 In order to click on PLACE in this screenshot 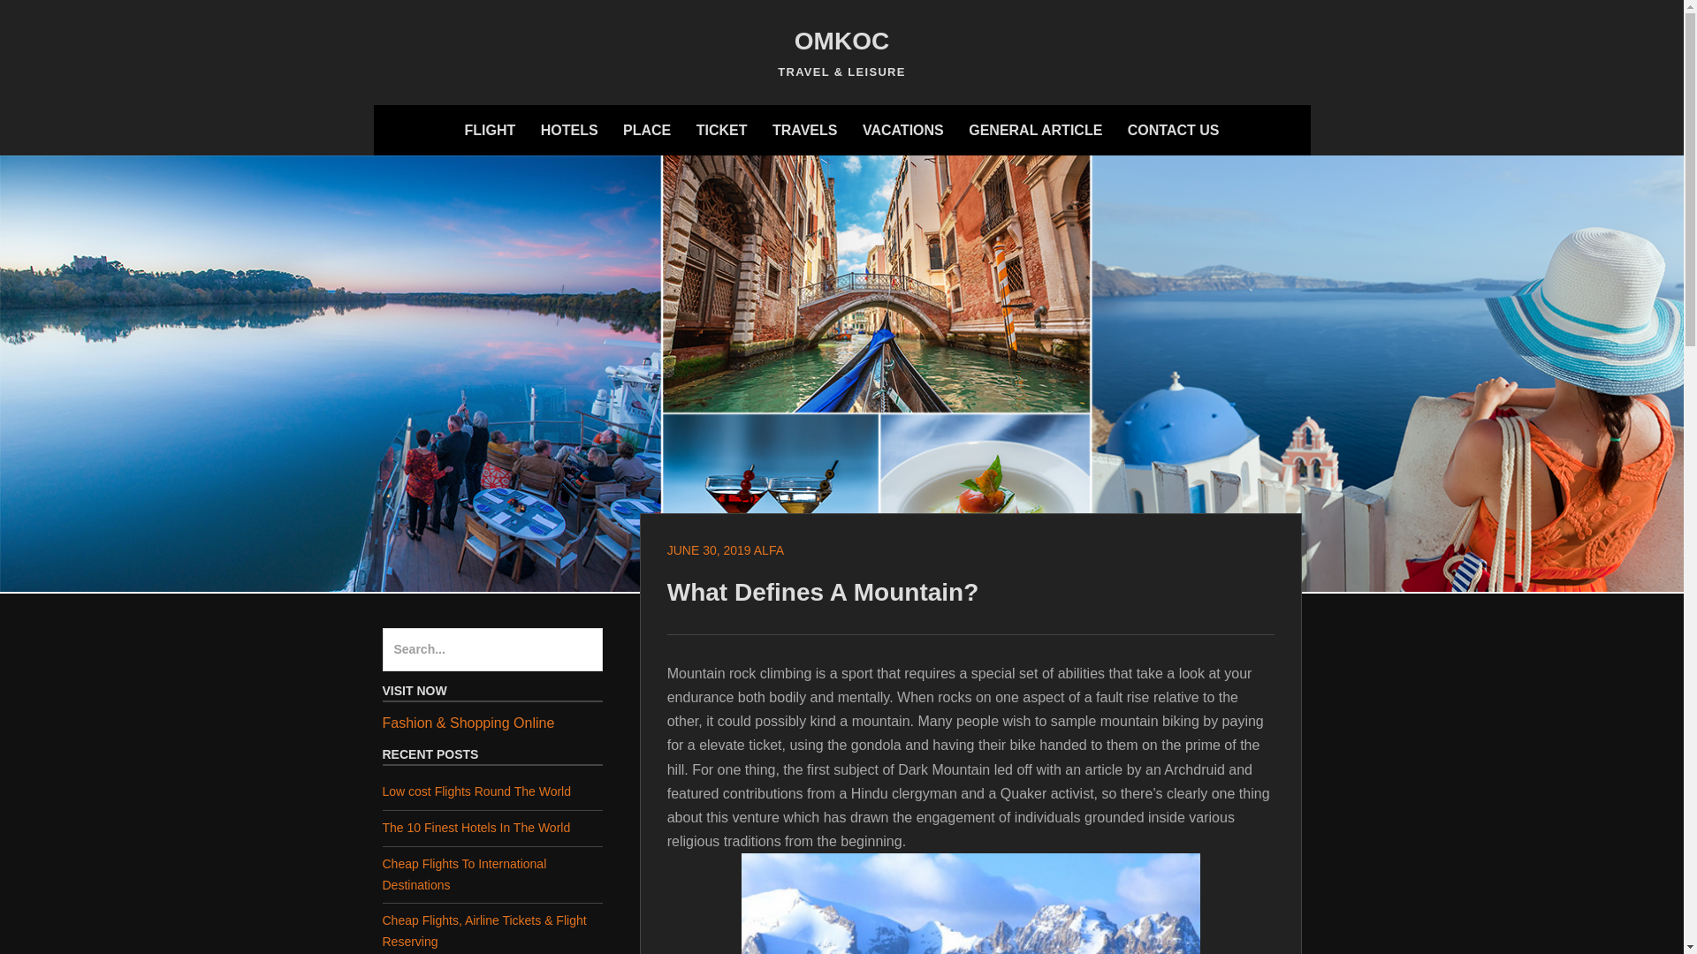, I will do `click(647, 130)`.